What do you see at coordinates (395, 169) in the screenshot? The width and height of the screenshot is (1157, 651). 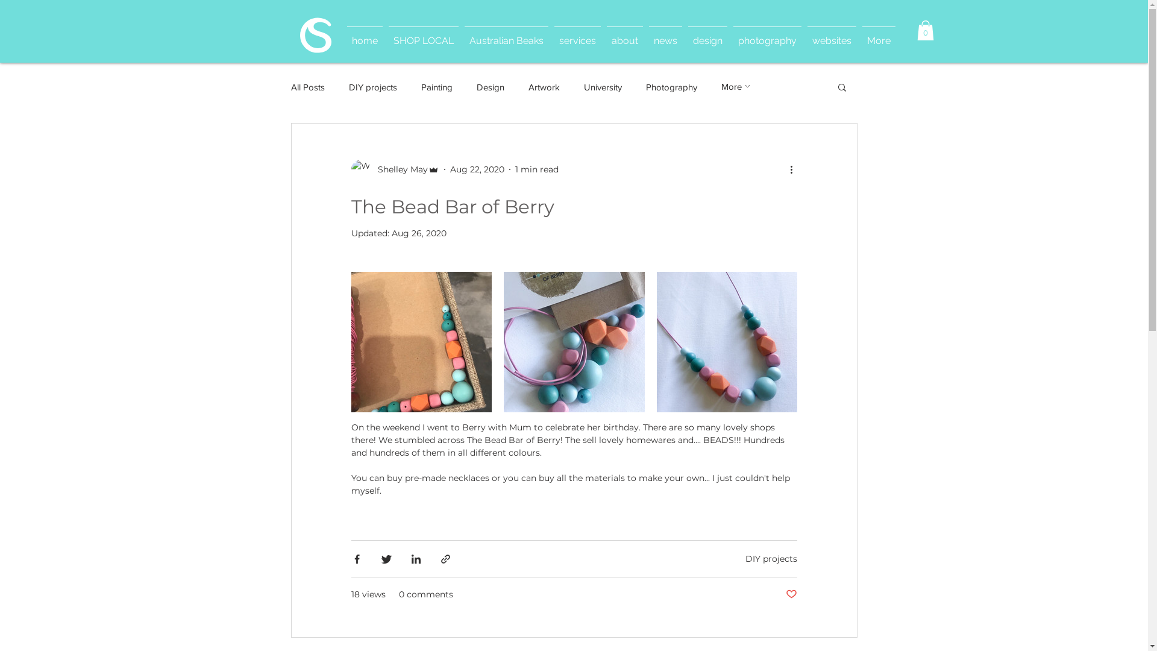 I see `Shelley May` at bounding box center [395, 169].